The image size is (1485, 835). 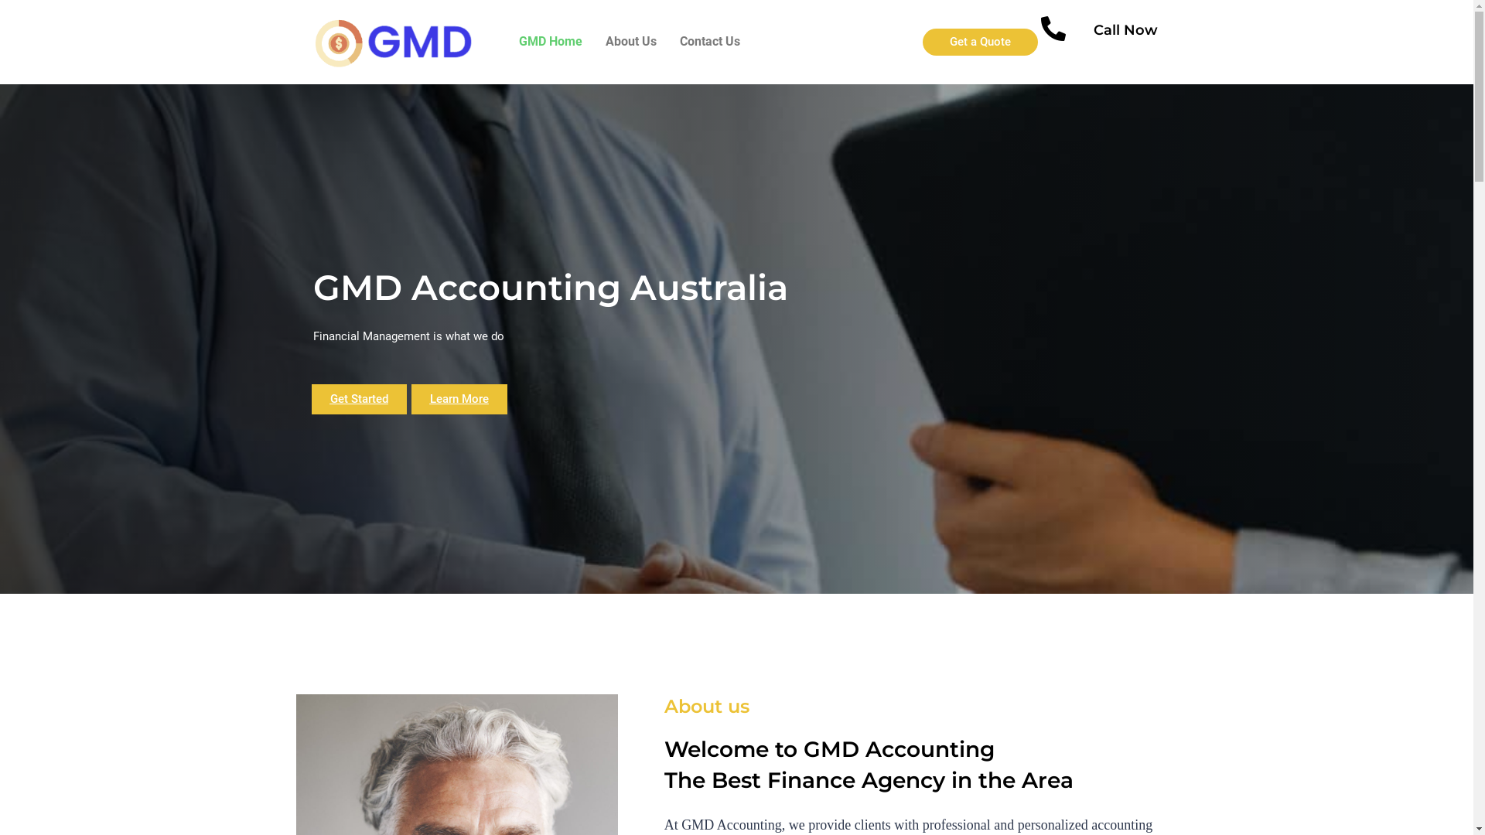 I want to click on GMD Home, so click(x=551, y=42).